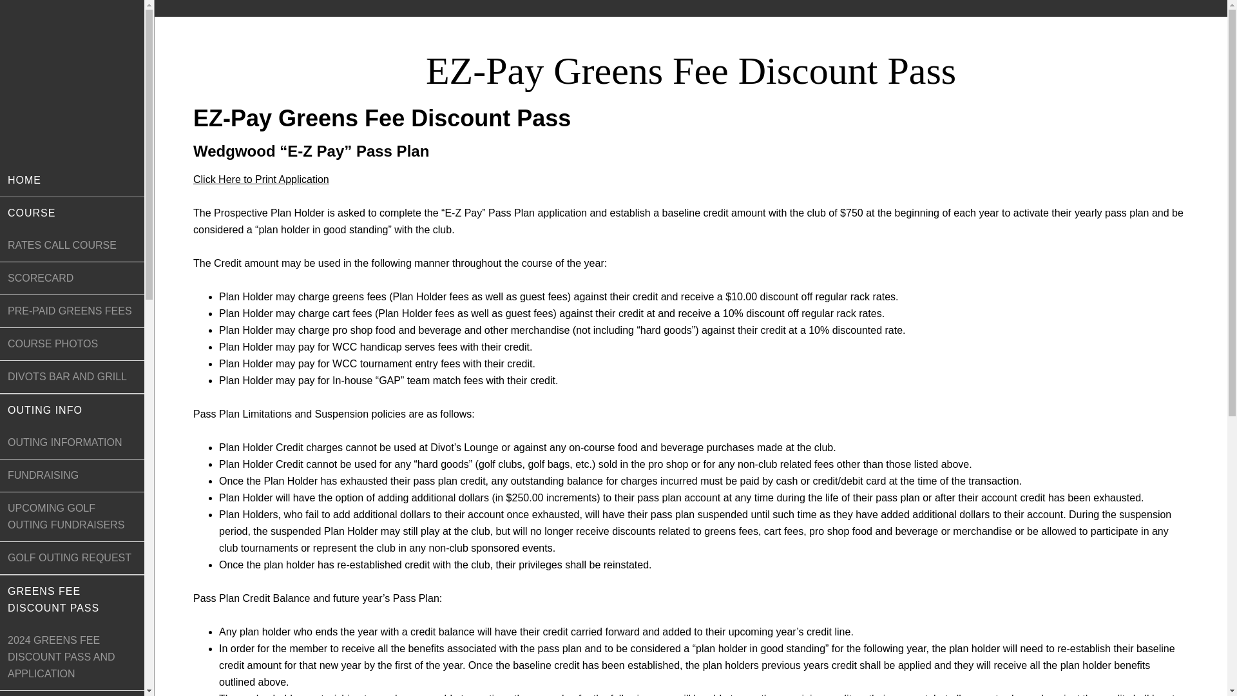 This screenshot has width=1237, height=696. I want to click on DIVOTS BAR AND GRILL, so click(72, 378).